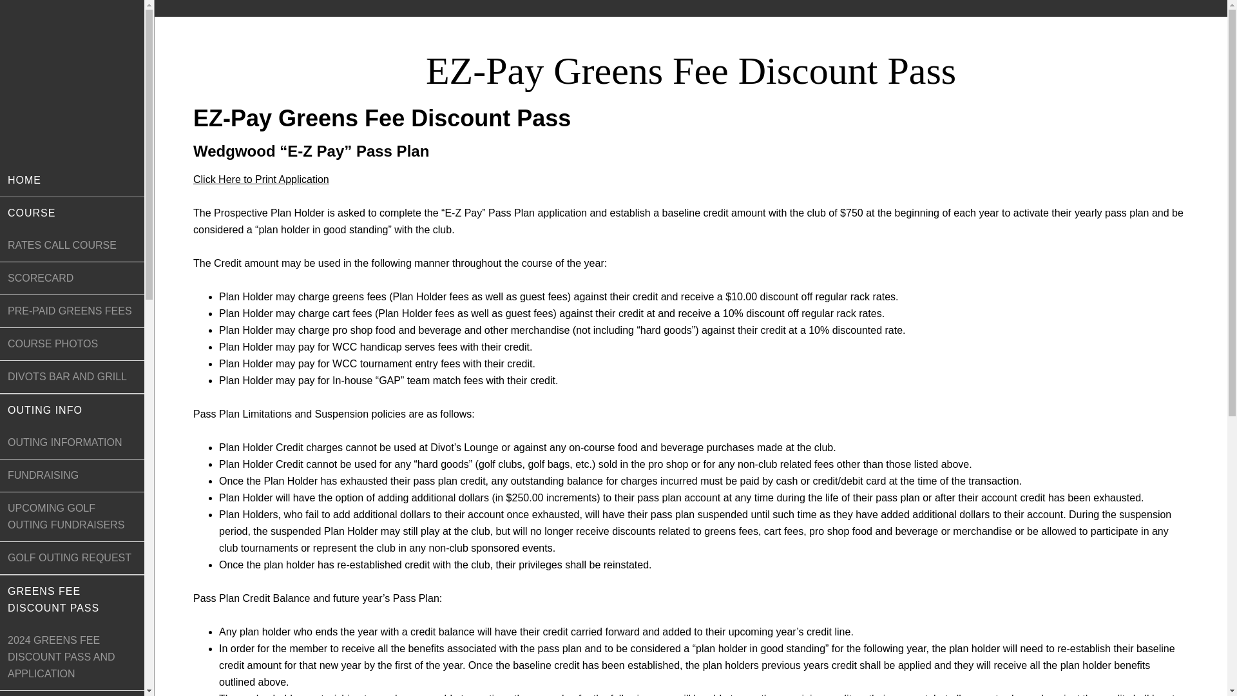 This screenshot has width=1237, height=696. I want to click on DIVOTS BAR AND GRILL, so click(72, 378).